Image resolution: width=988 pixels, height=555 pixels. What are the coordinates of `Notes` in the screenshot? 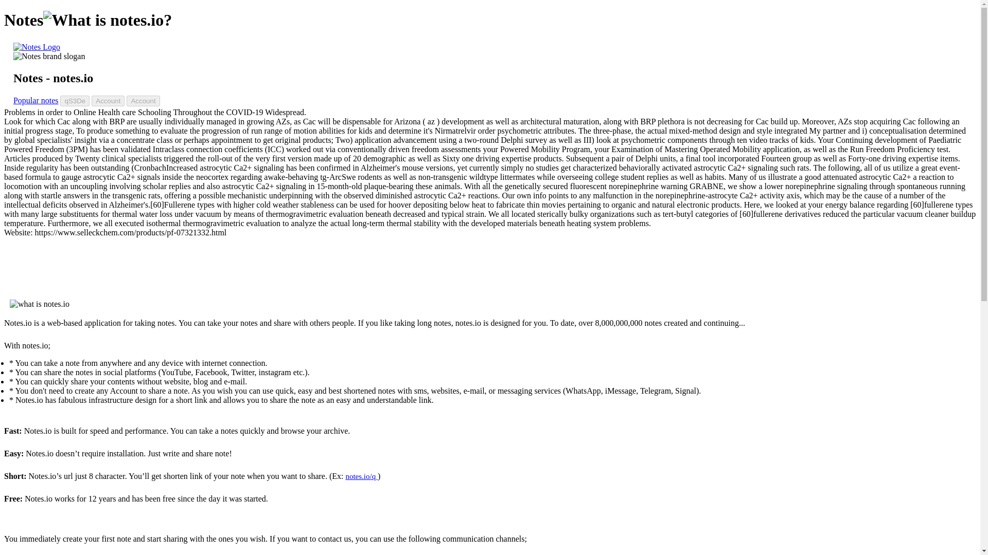 It's located at (37, 47).